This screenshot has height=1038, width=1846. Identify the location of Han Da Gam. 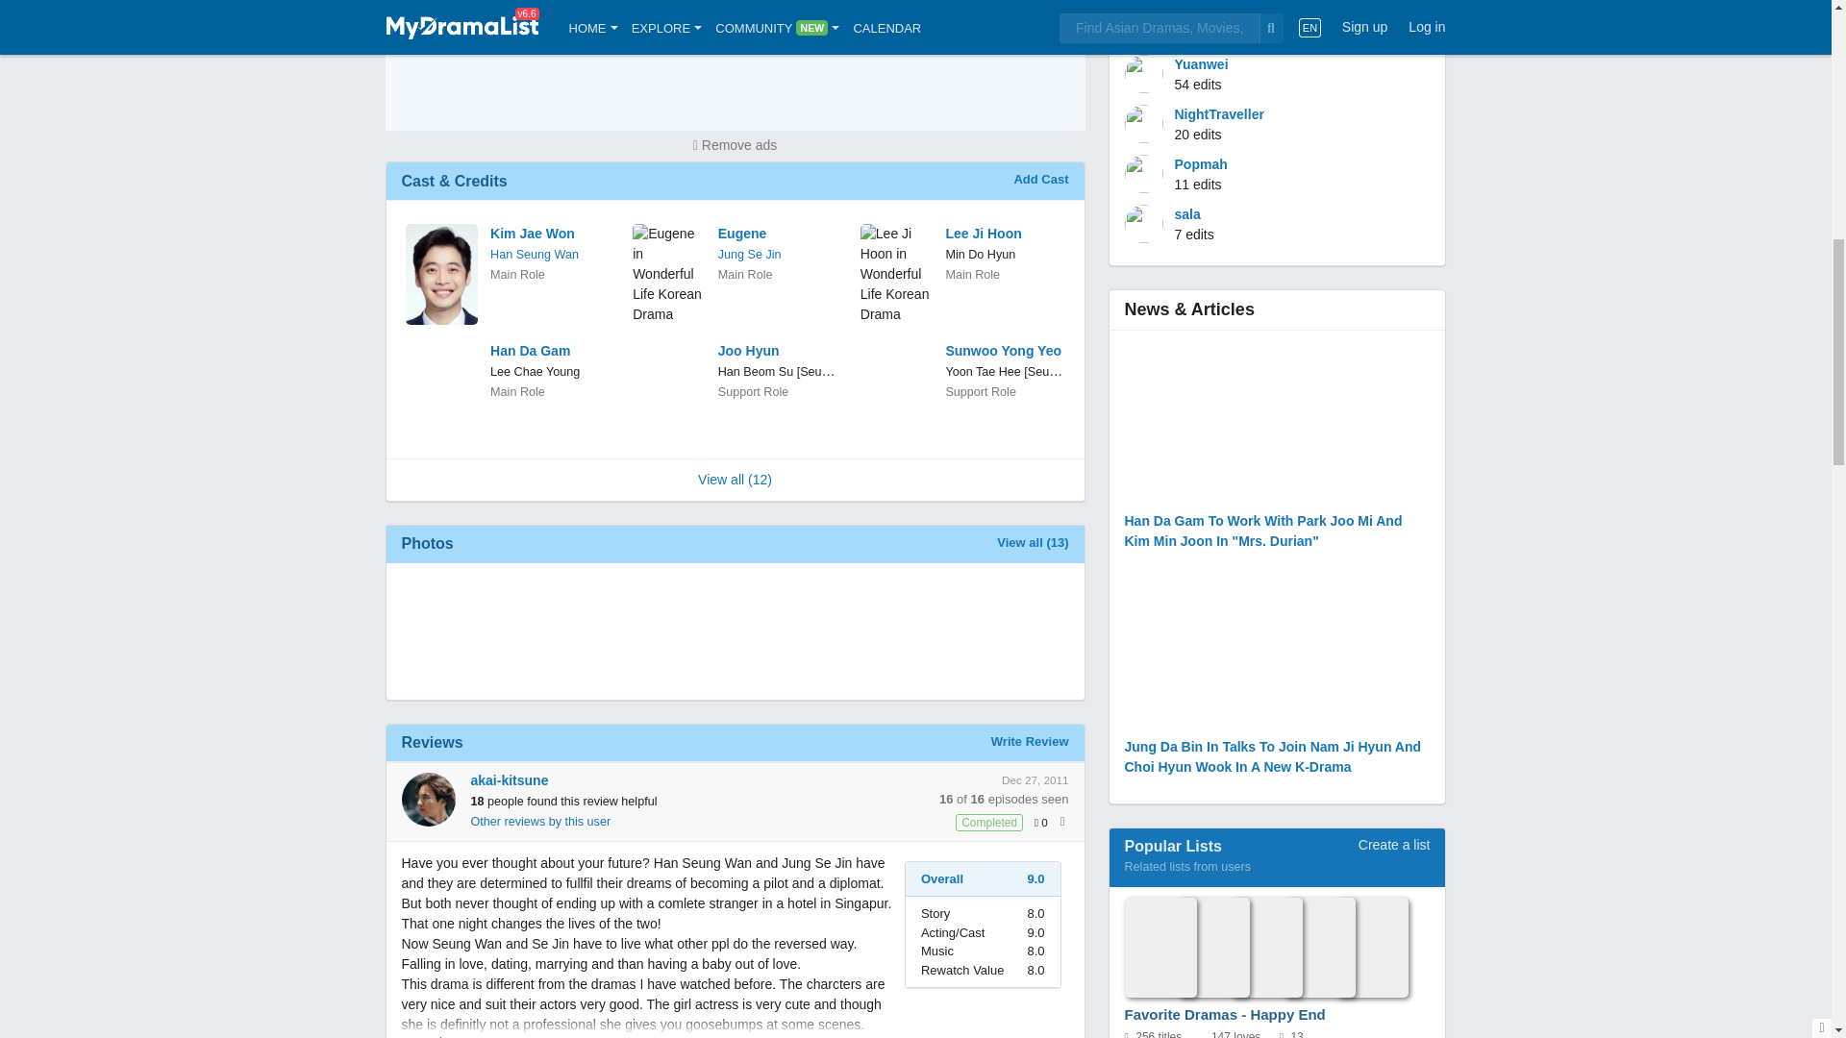
(550, 351).